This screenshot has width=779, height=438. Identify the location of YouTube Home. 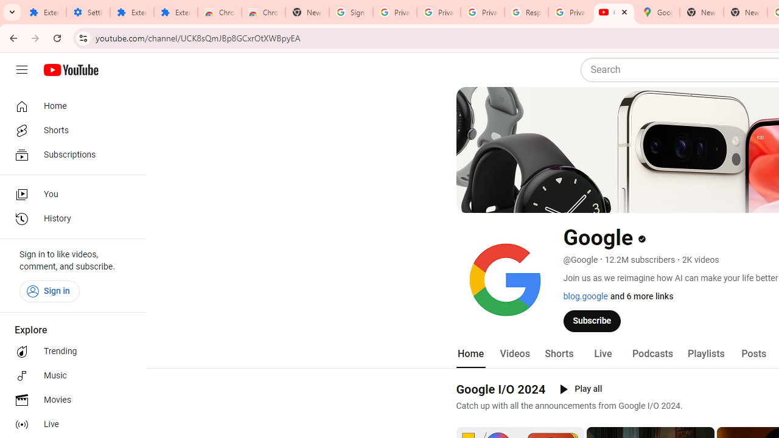
(71, 70).